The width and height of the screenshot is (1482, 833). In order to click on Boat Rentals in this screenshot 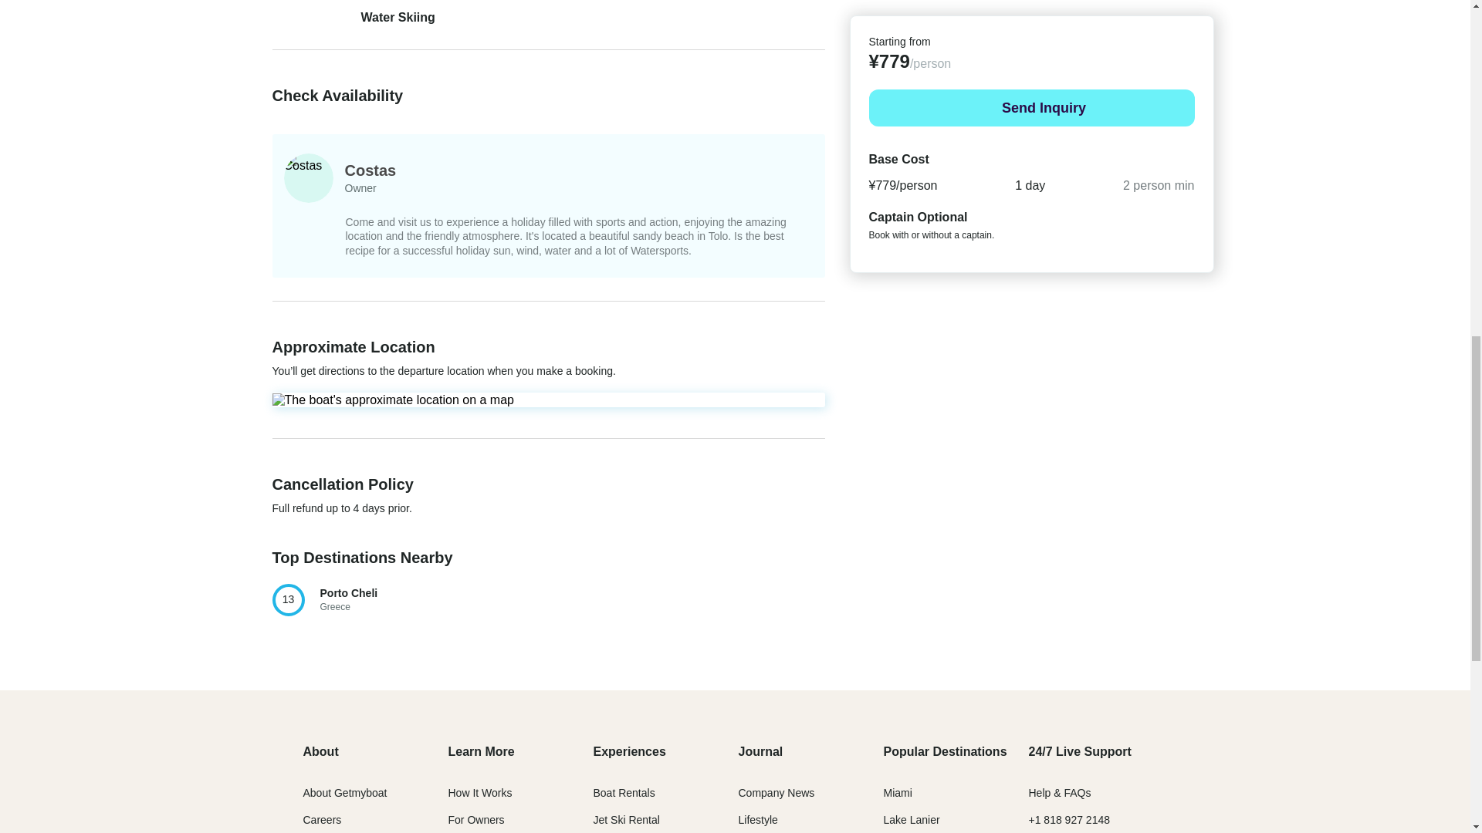, I will do `click(624, 792)`.